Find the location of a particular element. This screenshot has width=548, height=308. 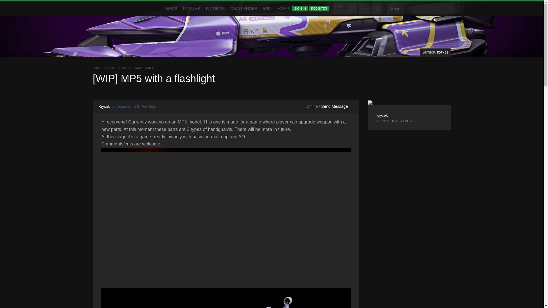

Sign In with Steam is located at coordinates (377, 8).